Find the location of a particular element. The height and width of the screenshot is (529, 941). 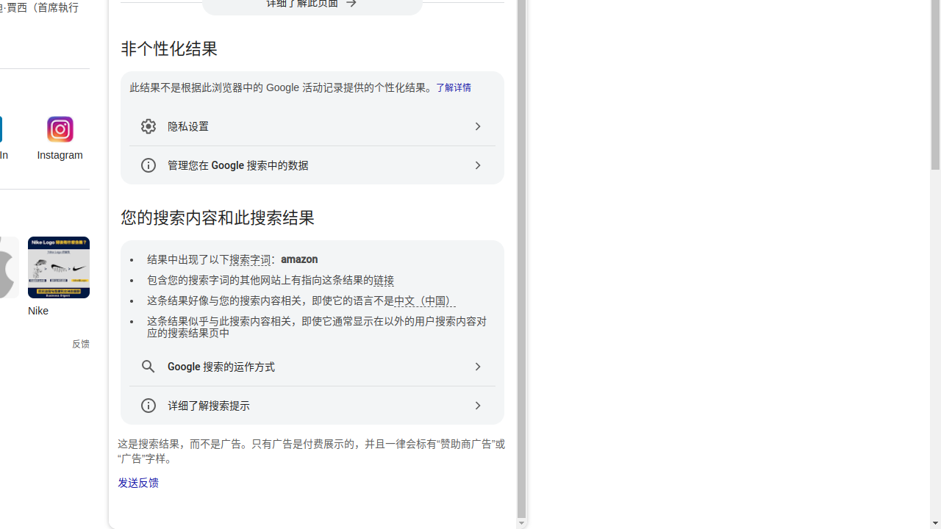

这条结果似乎与此搜索内容相关，即使它通常显示在以外的用户搜索内容对应的搜索结果页中 is located at coordinates (317, 326).